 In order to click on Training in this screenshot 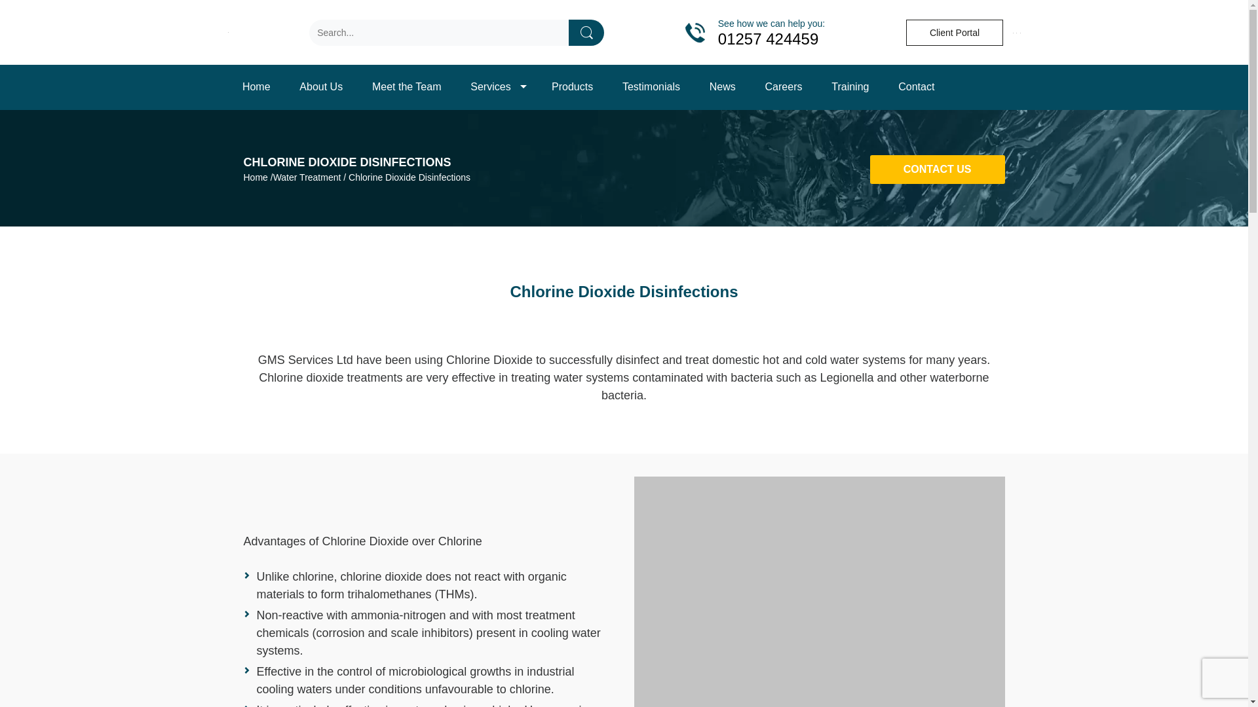, I will do `click(850, 88)`.